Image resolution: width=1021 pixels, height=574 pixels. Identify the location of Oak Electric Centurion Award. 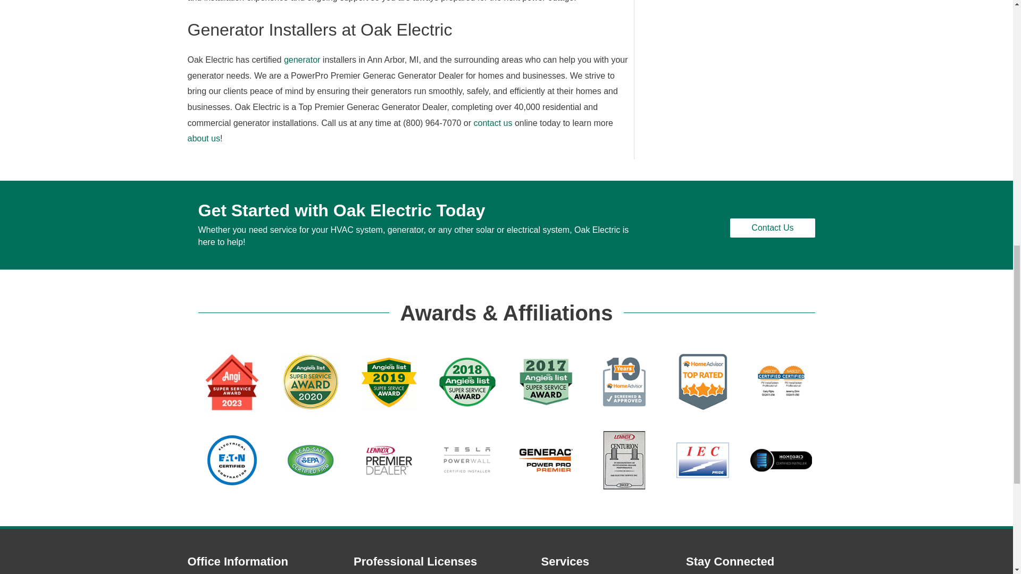
(624, 460).